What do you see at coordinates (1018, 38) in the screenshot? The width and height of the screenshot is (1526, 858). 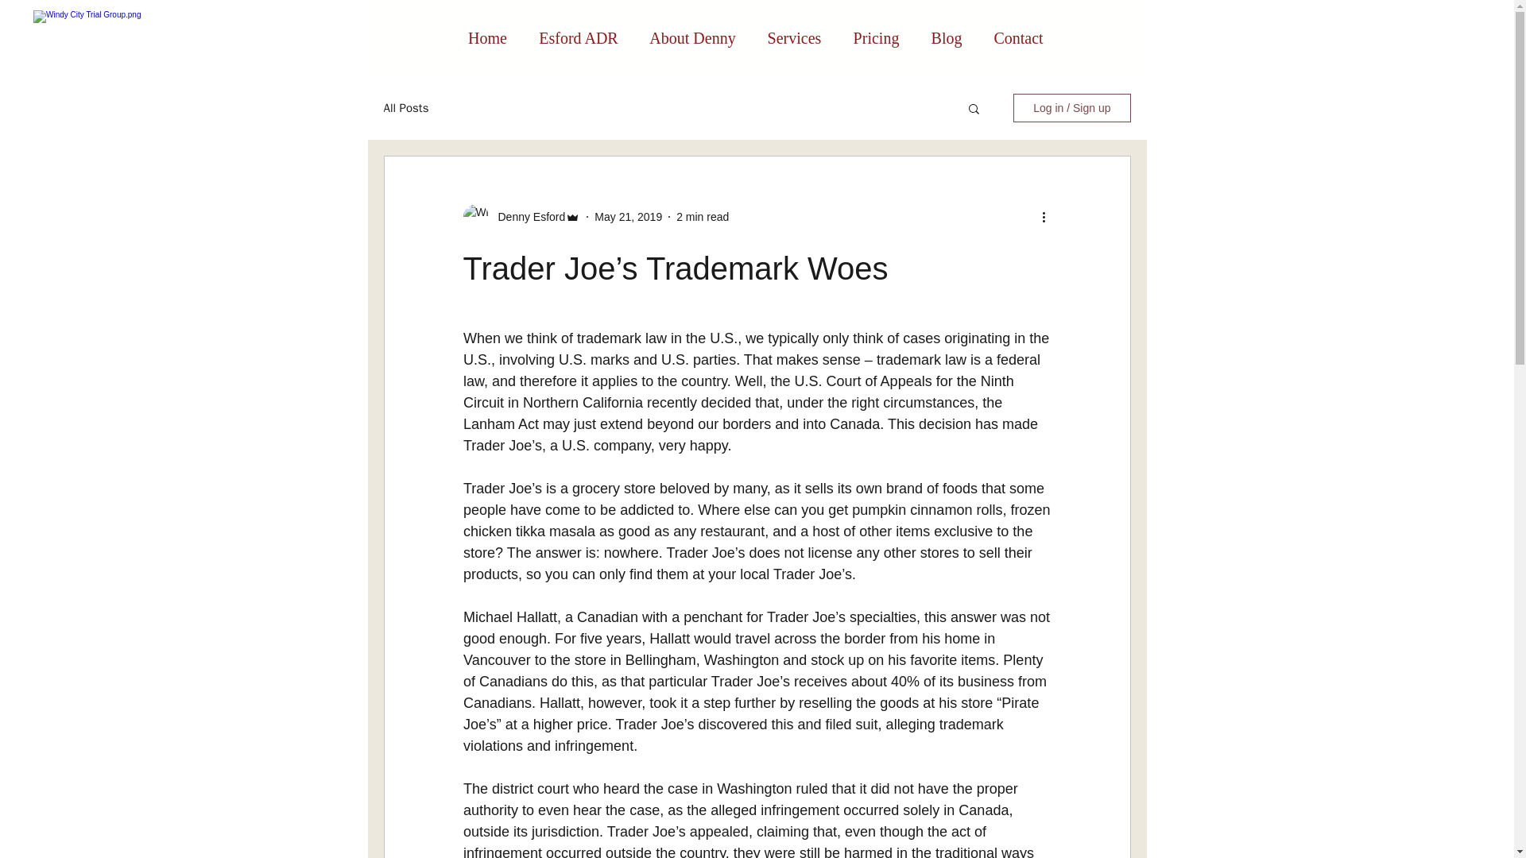 I see `Contact` at bounding box center [1018, 38].